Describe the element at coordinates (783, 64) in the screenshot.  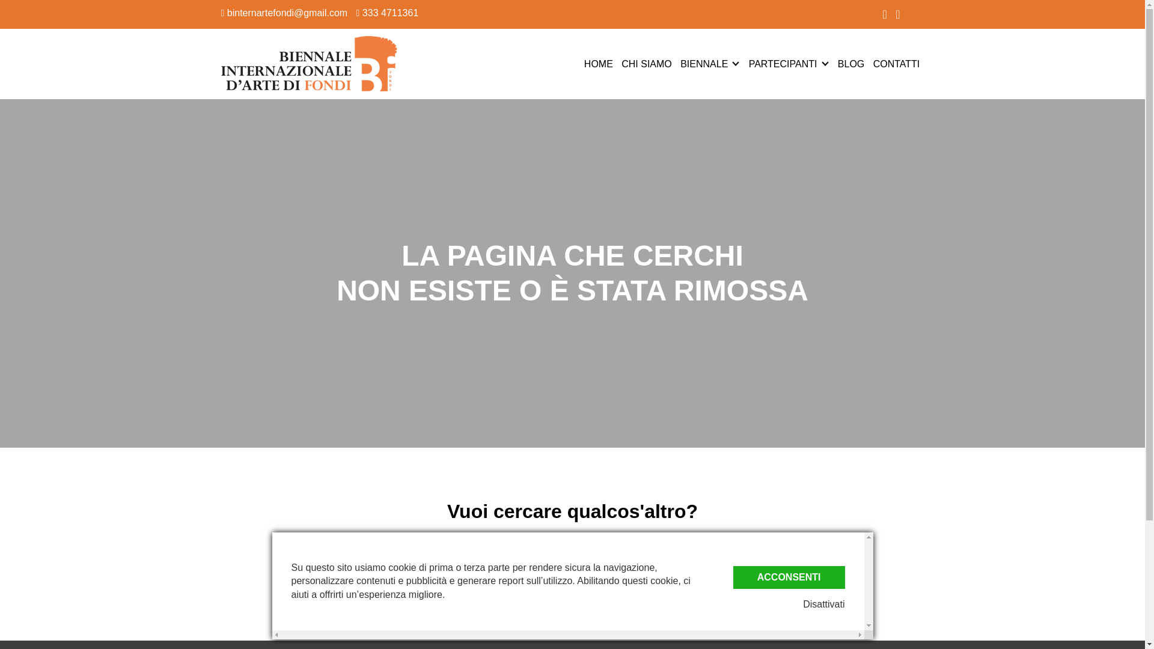
I see `PARTECIPANTI` at that location.